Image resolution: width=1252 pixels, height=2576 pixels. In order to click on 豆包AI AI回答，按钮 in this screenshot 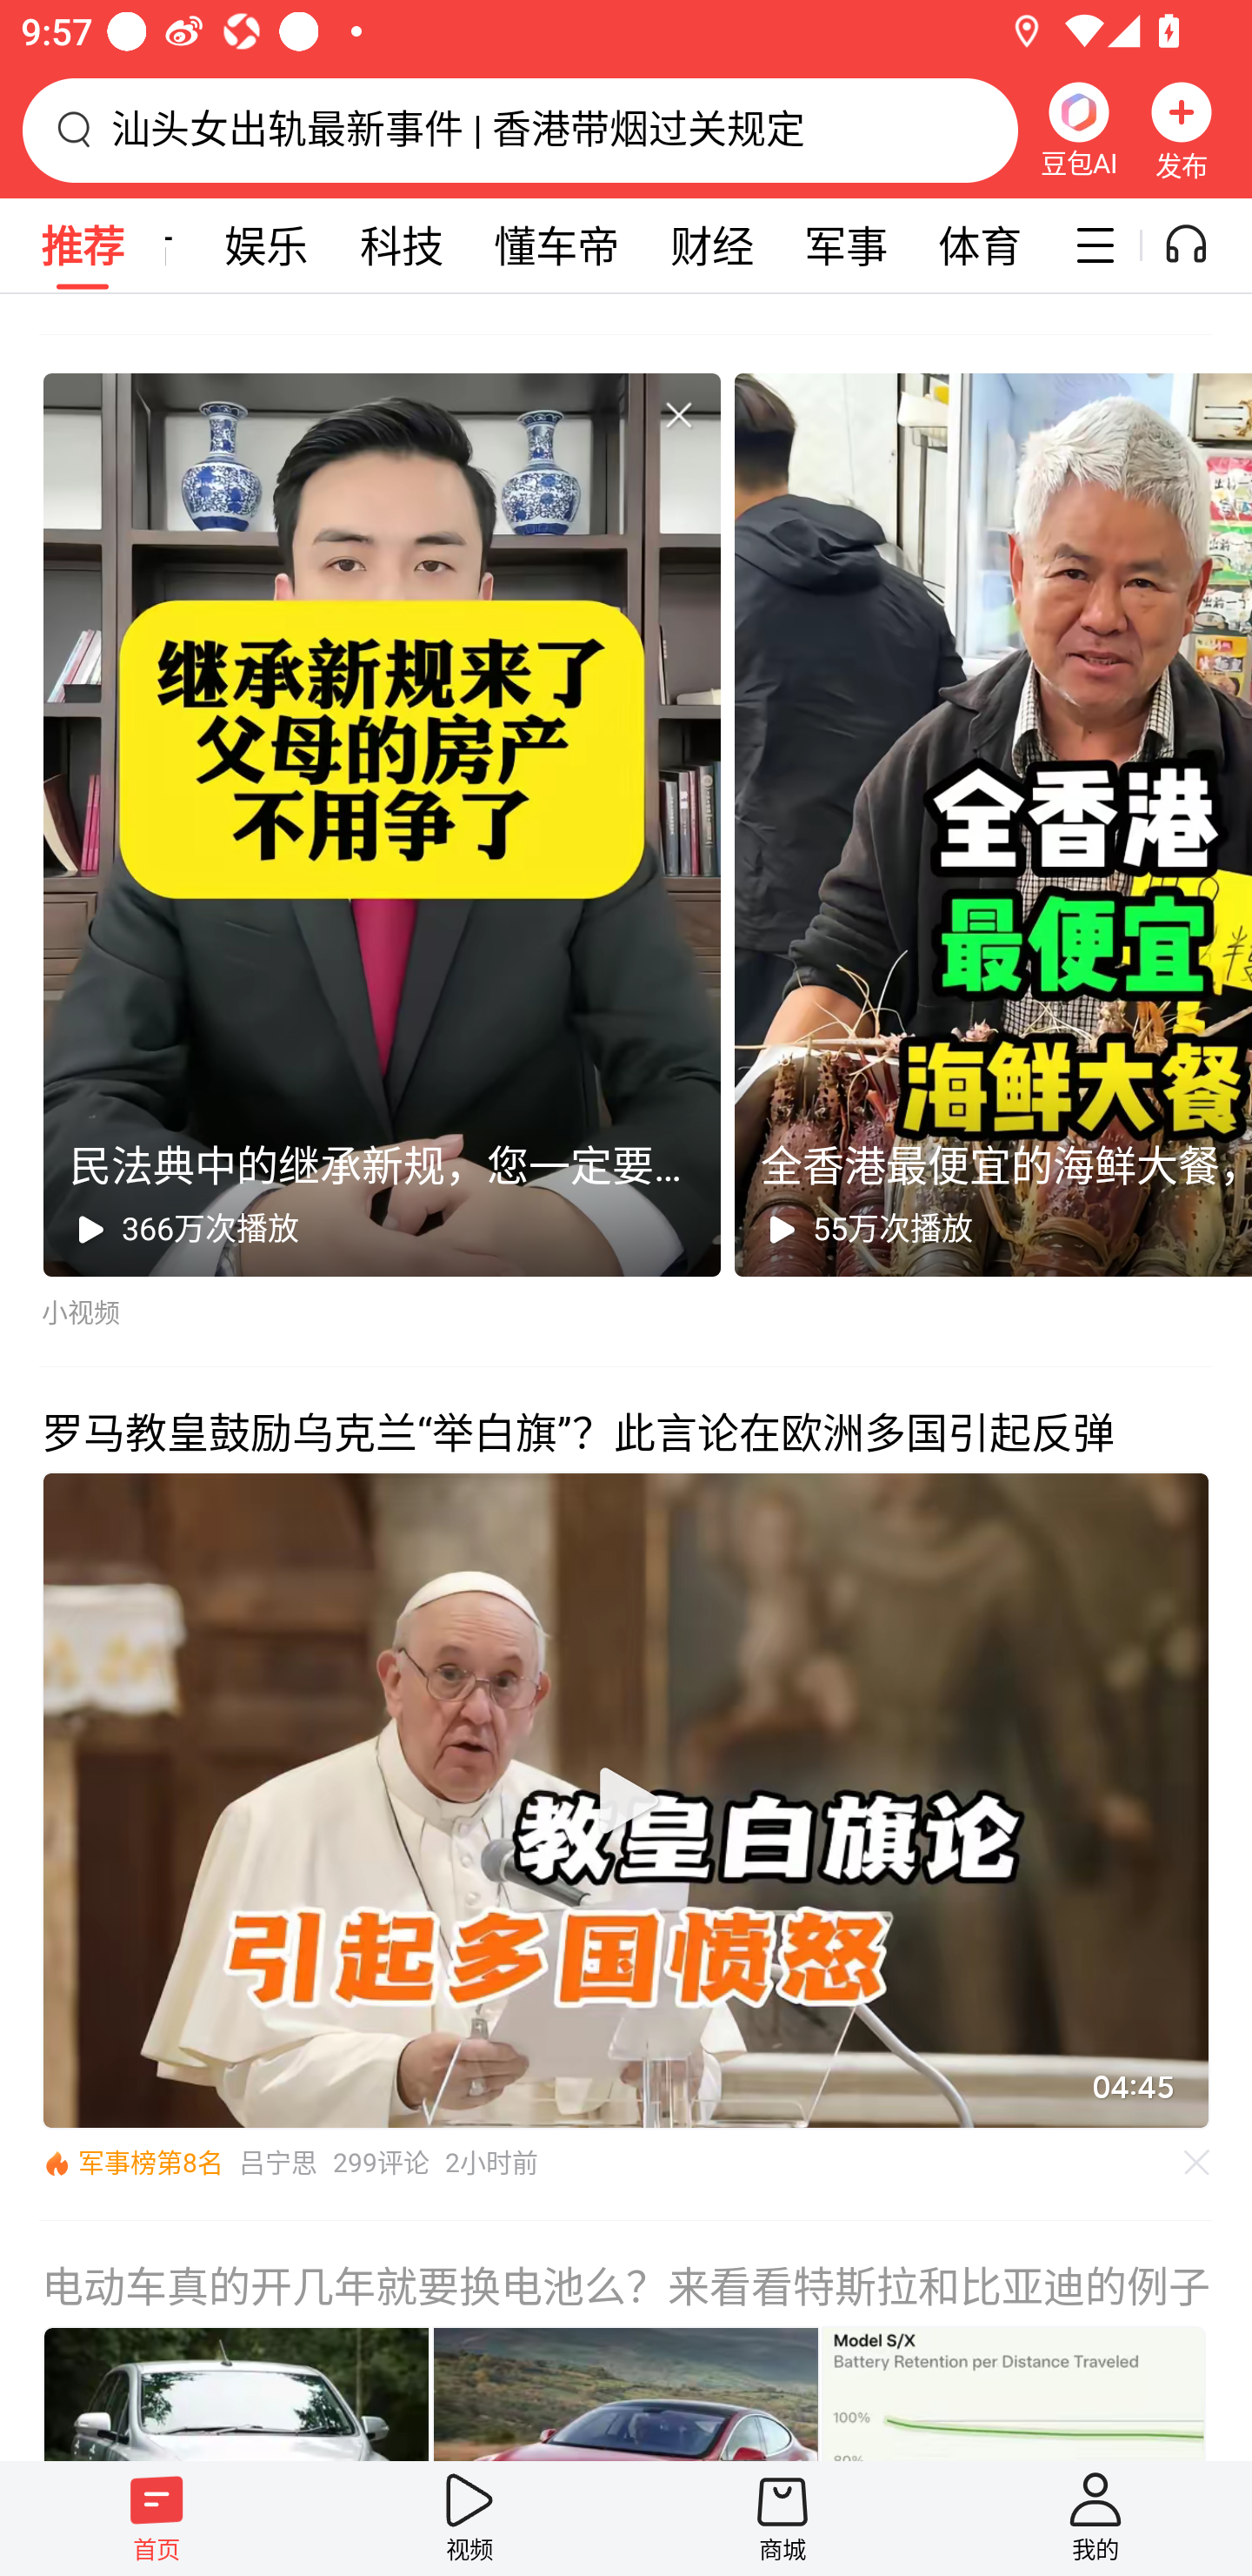, I will do `click(1078, 130)`.